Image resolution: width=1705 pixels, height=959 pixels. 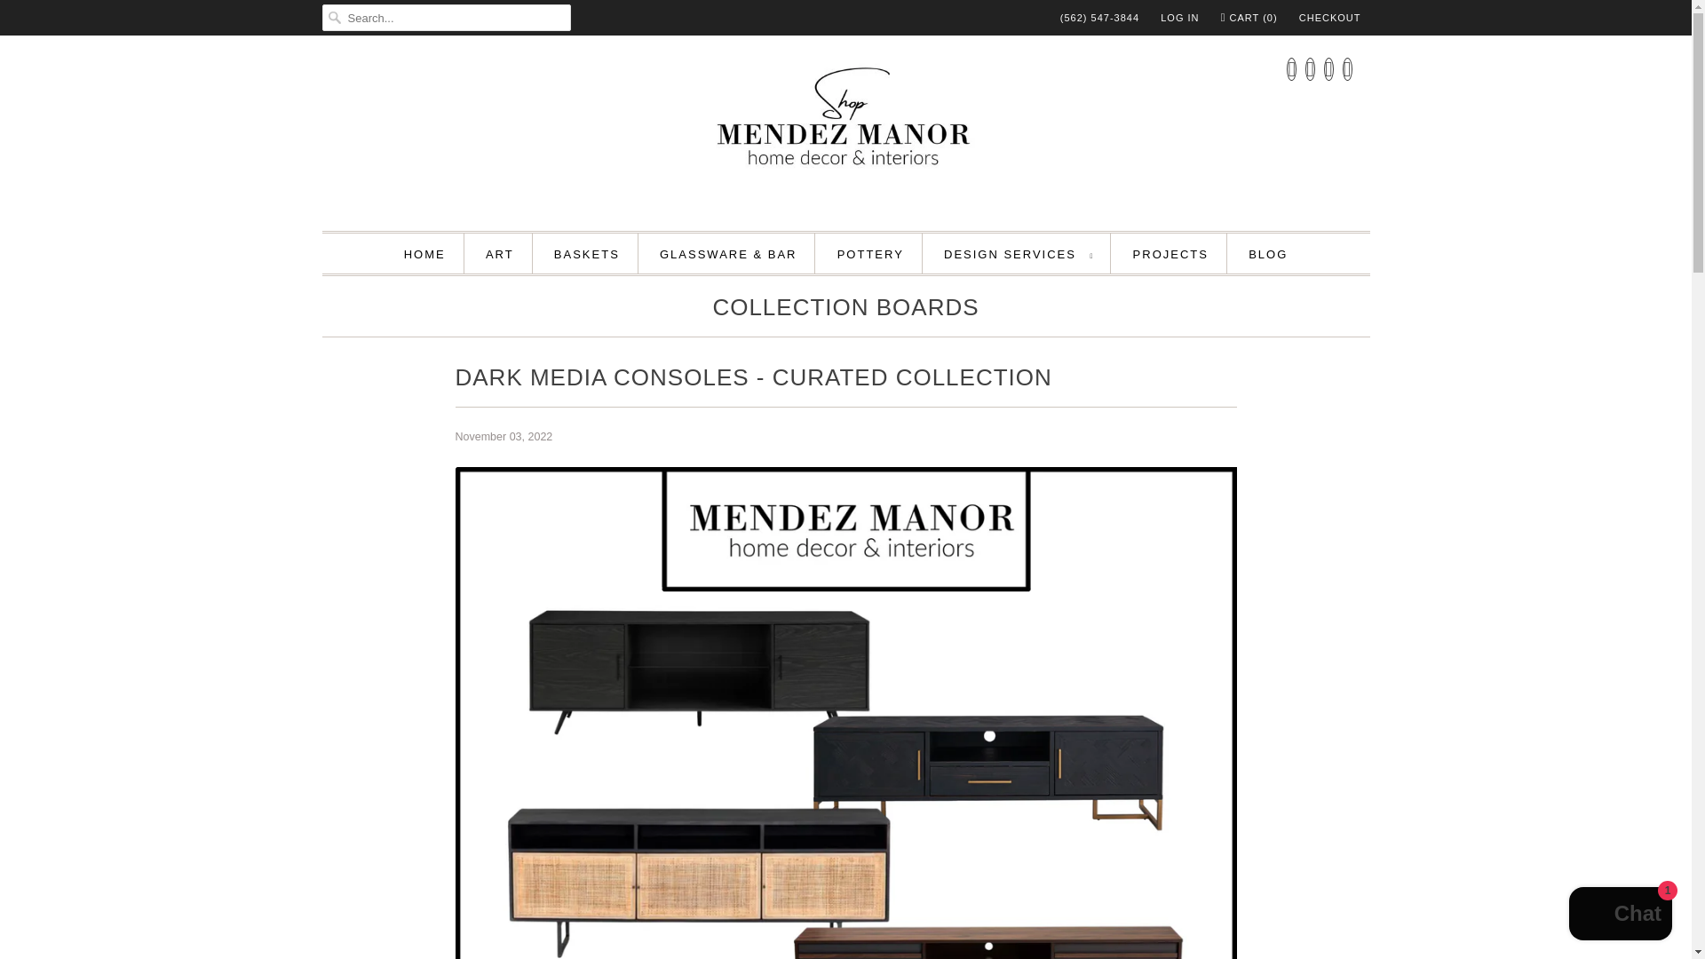 What do you see at coordinates (587, 254) in the screenshot?
I see `BASKETS` at bounding box center [587, 254].